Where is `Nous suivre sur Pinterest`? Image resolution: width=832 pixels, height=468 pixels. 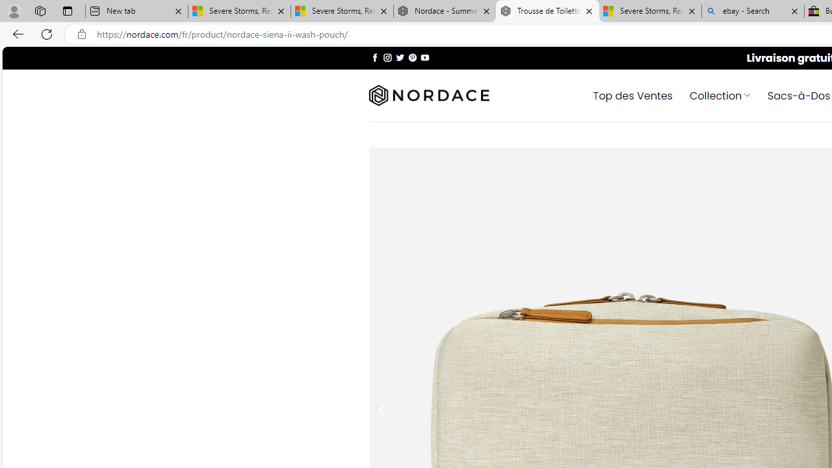 Nous suivre sur Pinterest is located at coordinates (412, 57).